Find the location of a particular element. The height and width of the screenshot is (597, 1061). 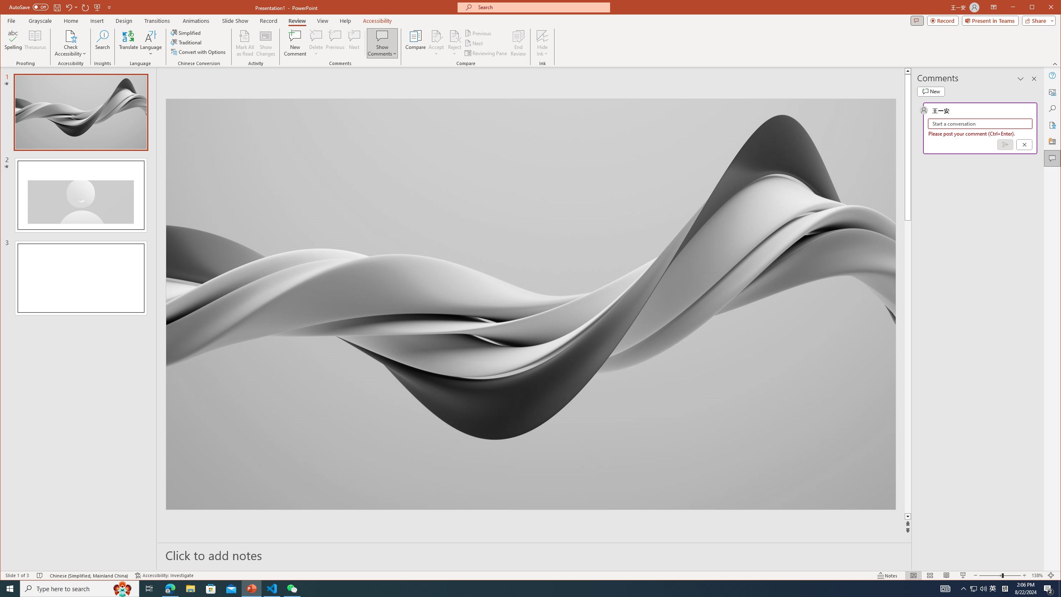

Traditional is located at coordinates (187, 42).